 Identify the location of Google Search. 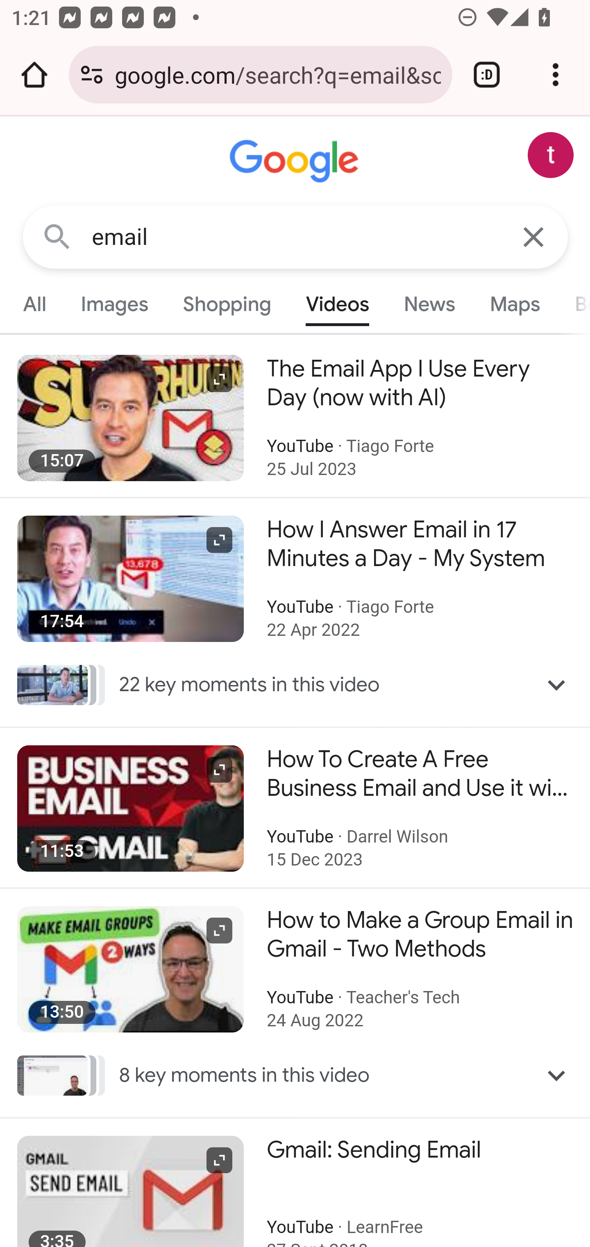
(57, 236).